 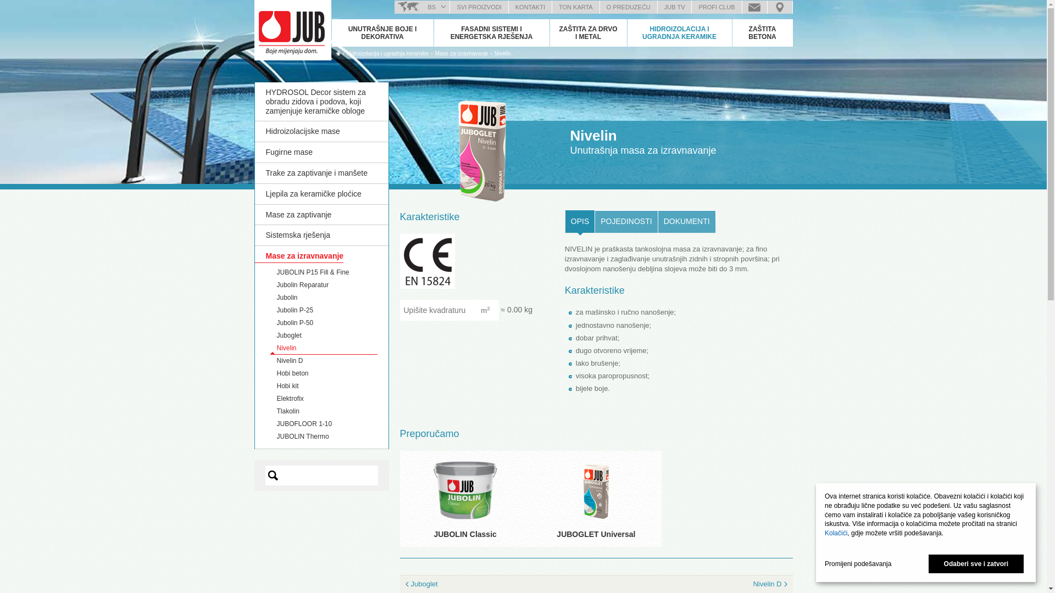 I want to click on Juboglet, so click(x=485, y=584).